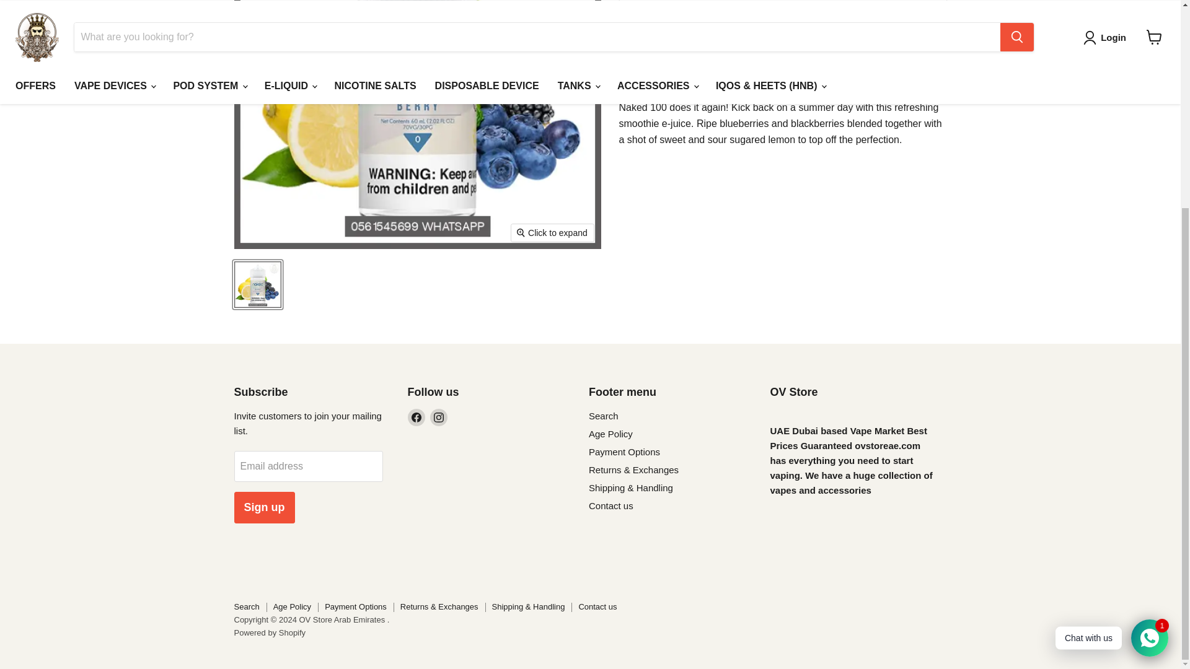  What do you see at coordinates (416, 417) in the screenshot?
I see `Facebook` at bounding box center [416, 417].